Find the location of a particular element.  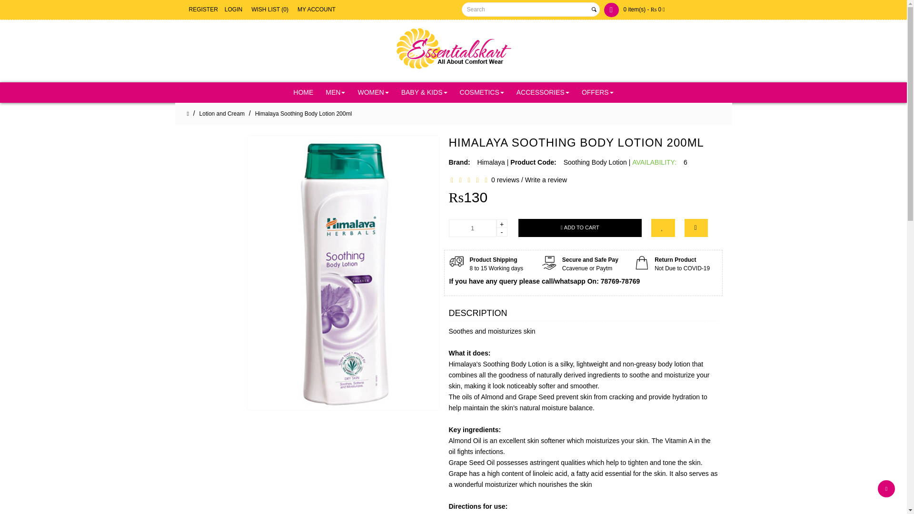

WOMEN is located at coordinates (373, 92).